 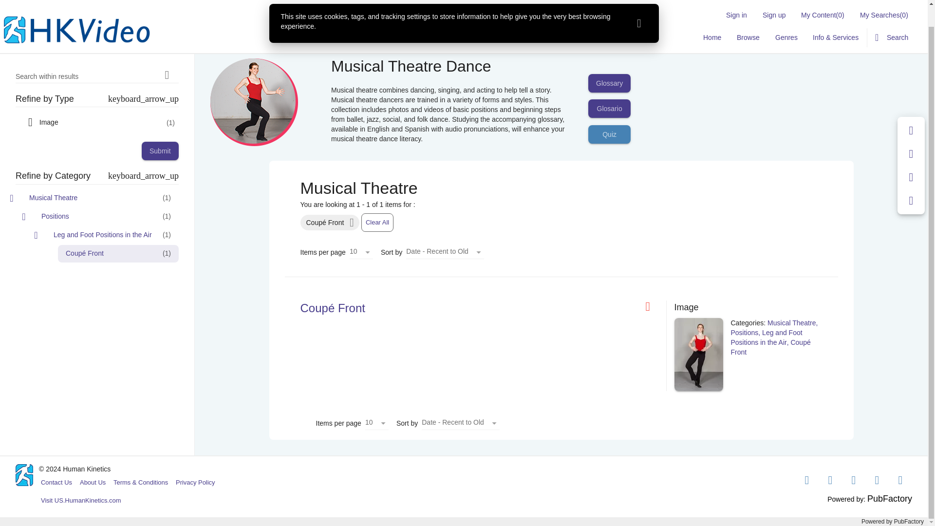 What do you see at coordinates (911, 109) in the screenshot?
I see `Save` at bounding box center [911, 109].